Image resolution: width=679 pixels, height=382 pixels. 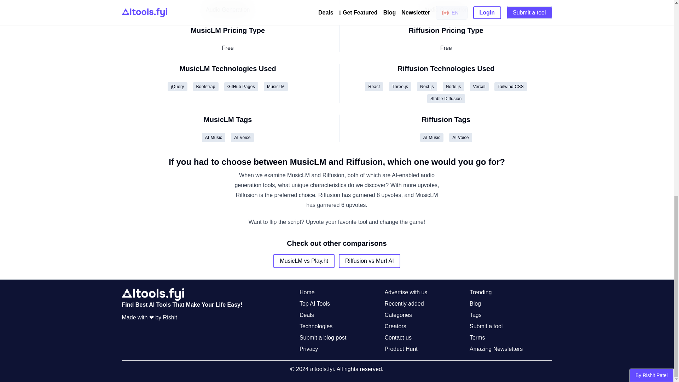 What do you see at coordinates (306, 315) in the screenshot?
I see `Deals` at bounding box center [306, 315].